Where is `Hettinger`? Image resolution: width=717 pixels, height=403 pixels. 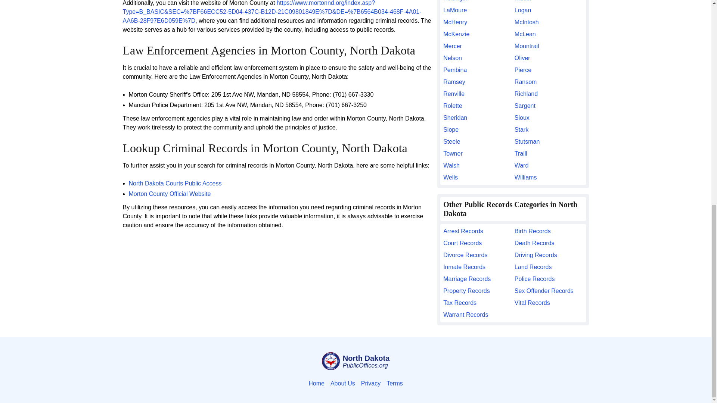
Hettinger is located at coordinates (477, 1).